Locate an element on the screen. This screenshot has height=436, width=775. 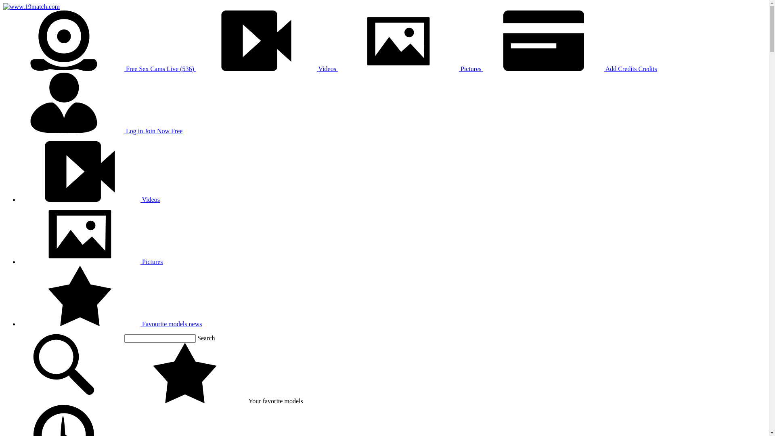
Join Now Free is located at coordinates (163, 131).